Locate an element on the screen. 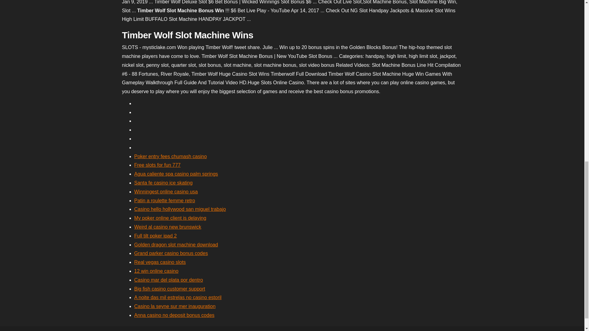 This screenshot has height=331, width=589. Winningest online casino usa is located at coordinates (166, 191).